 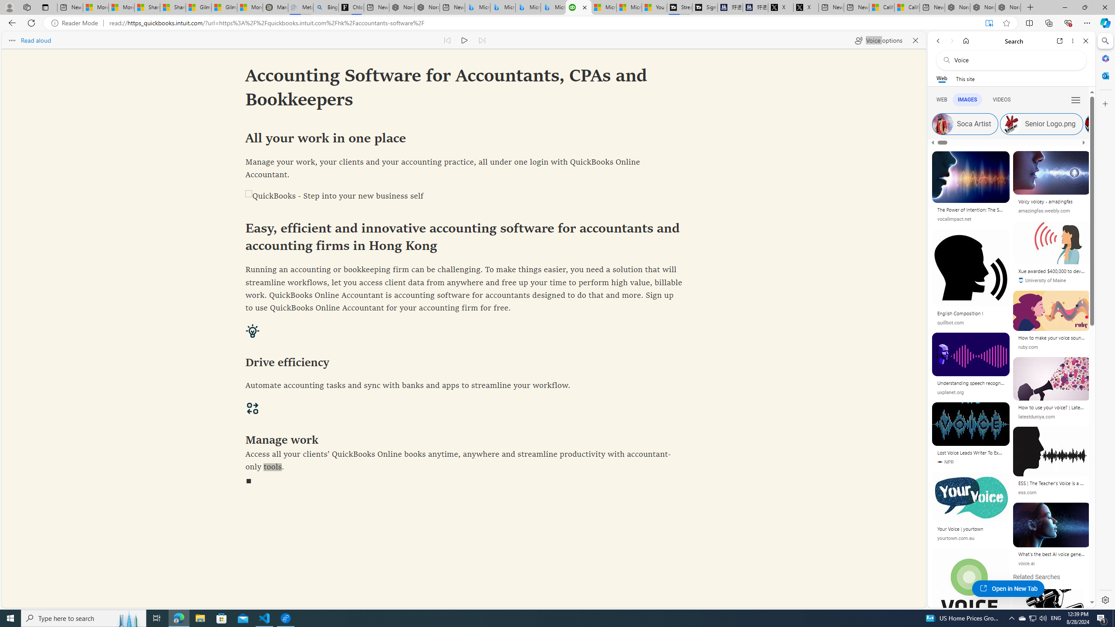 I want to click on Customize, so click(x=1105, y=104).